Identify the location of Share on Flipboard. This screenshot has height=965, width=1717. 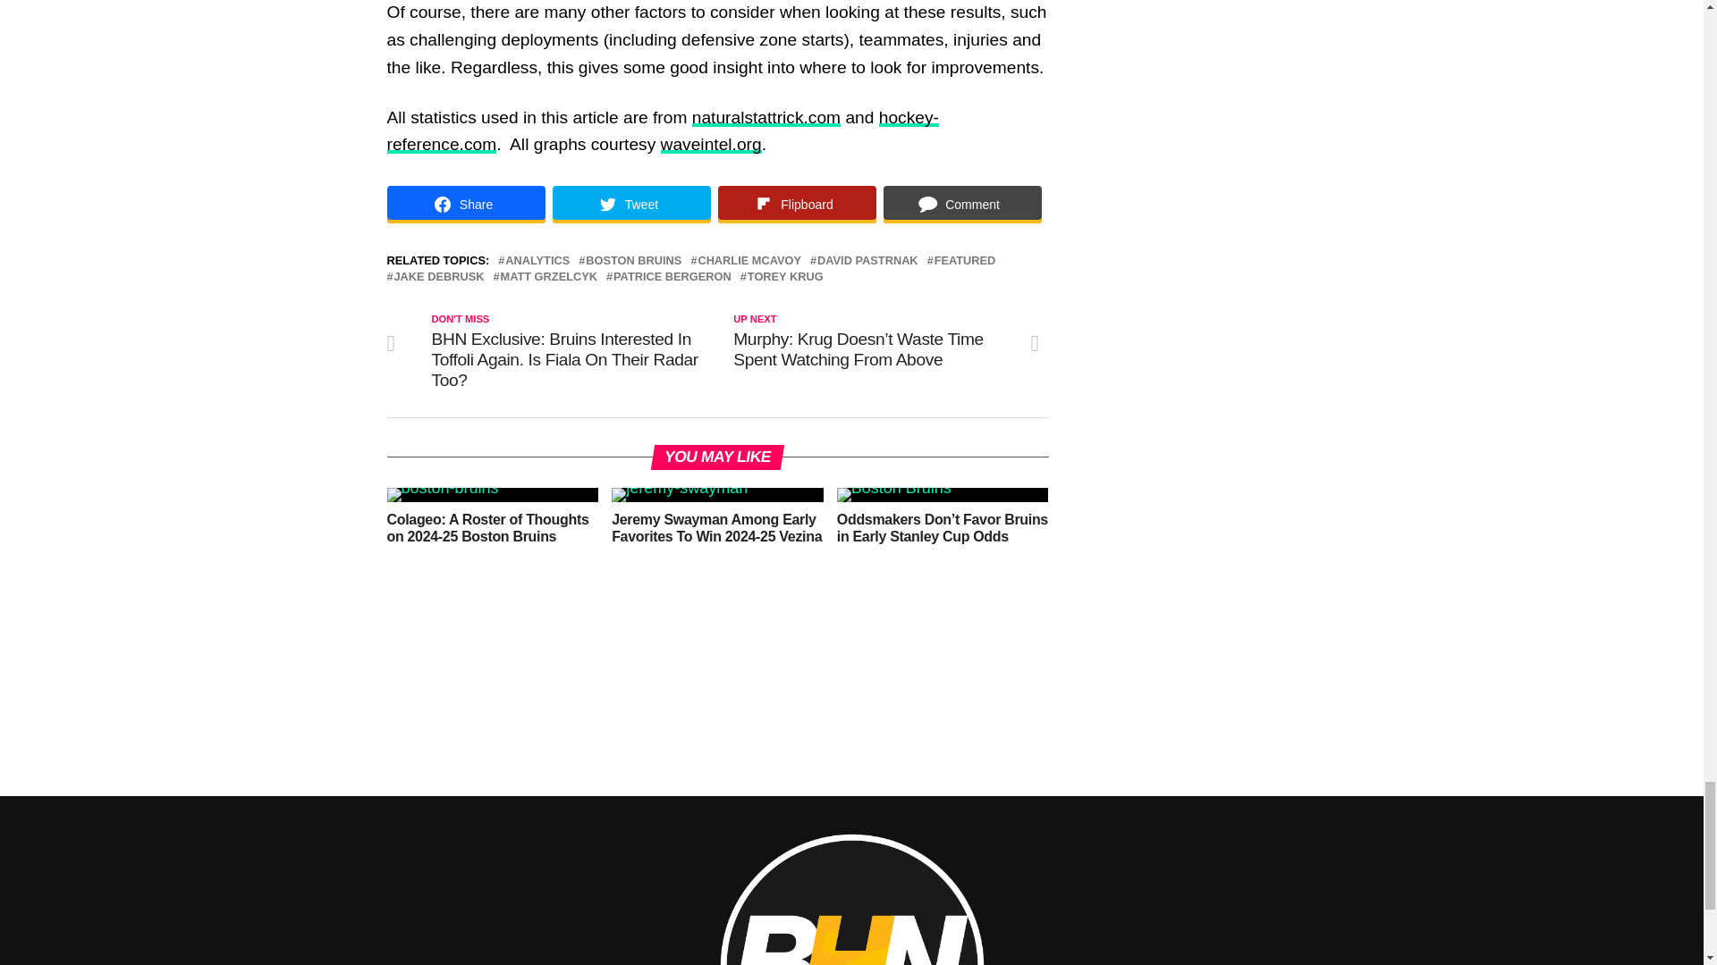
(796, 204).